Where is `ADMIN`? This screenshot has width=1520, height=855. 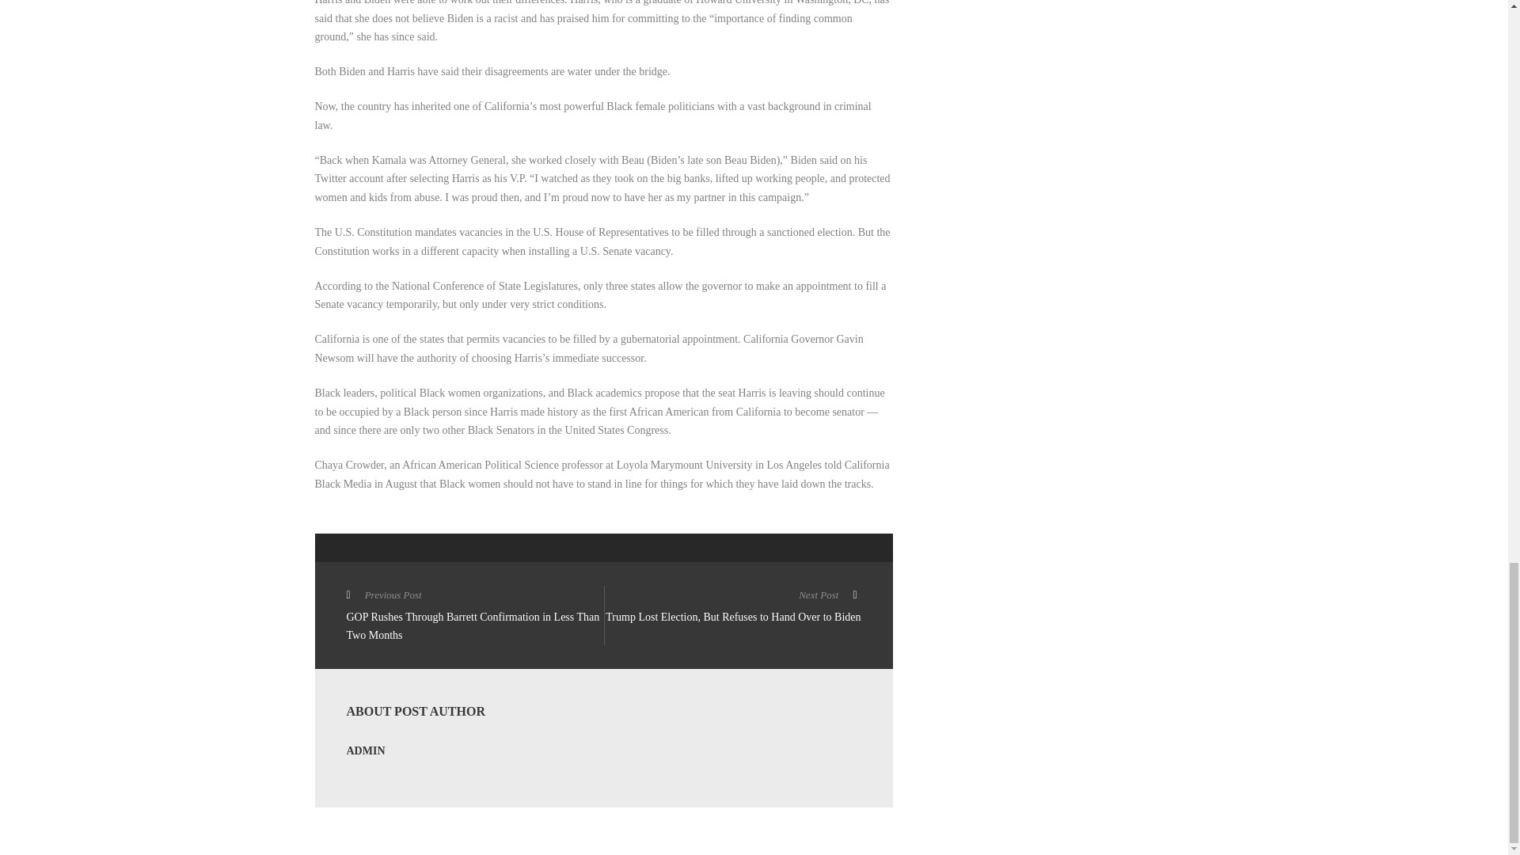 ADMIN is located at coordinates (366, 750).